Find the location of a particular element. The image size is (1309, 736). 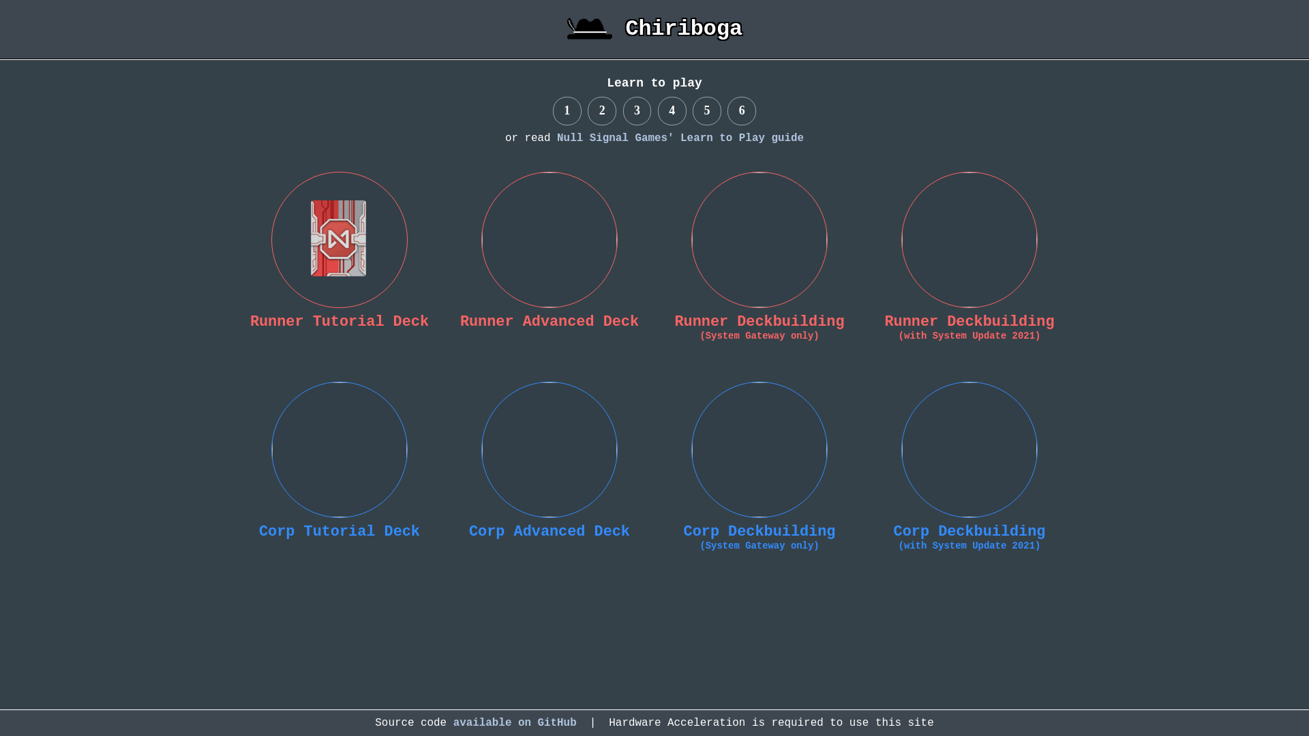

6 is located at coordinates (742, 111).